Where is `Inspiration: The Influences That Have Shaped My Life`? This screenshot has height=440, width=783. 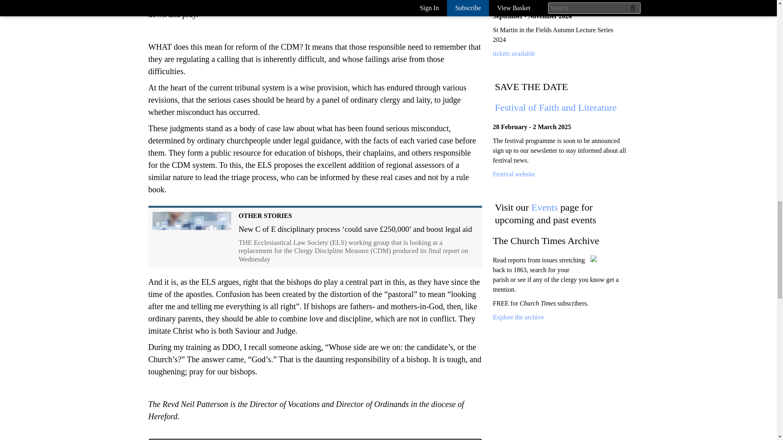 Inspiration: The Influences That Have Shaped My Life is located at coordinates (558, 1).